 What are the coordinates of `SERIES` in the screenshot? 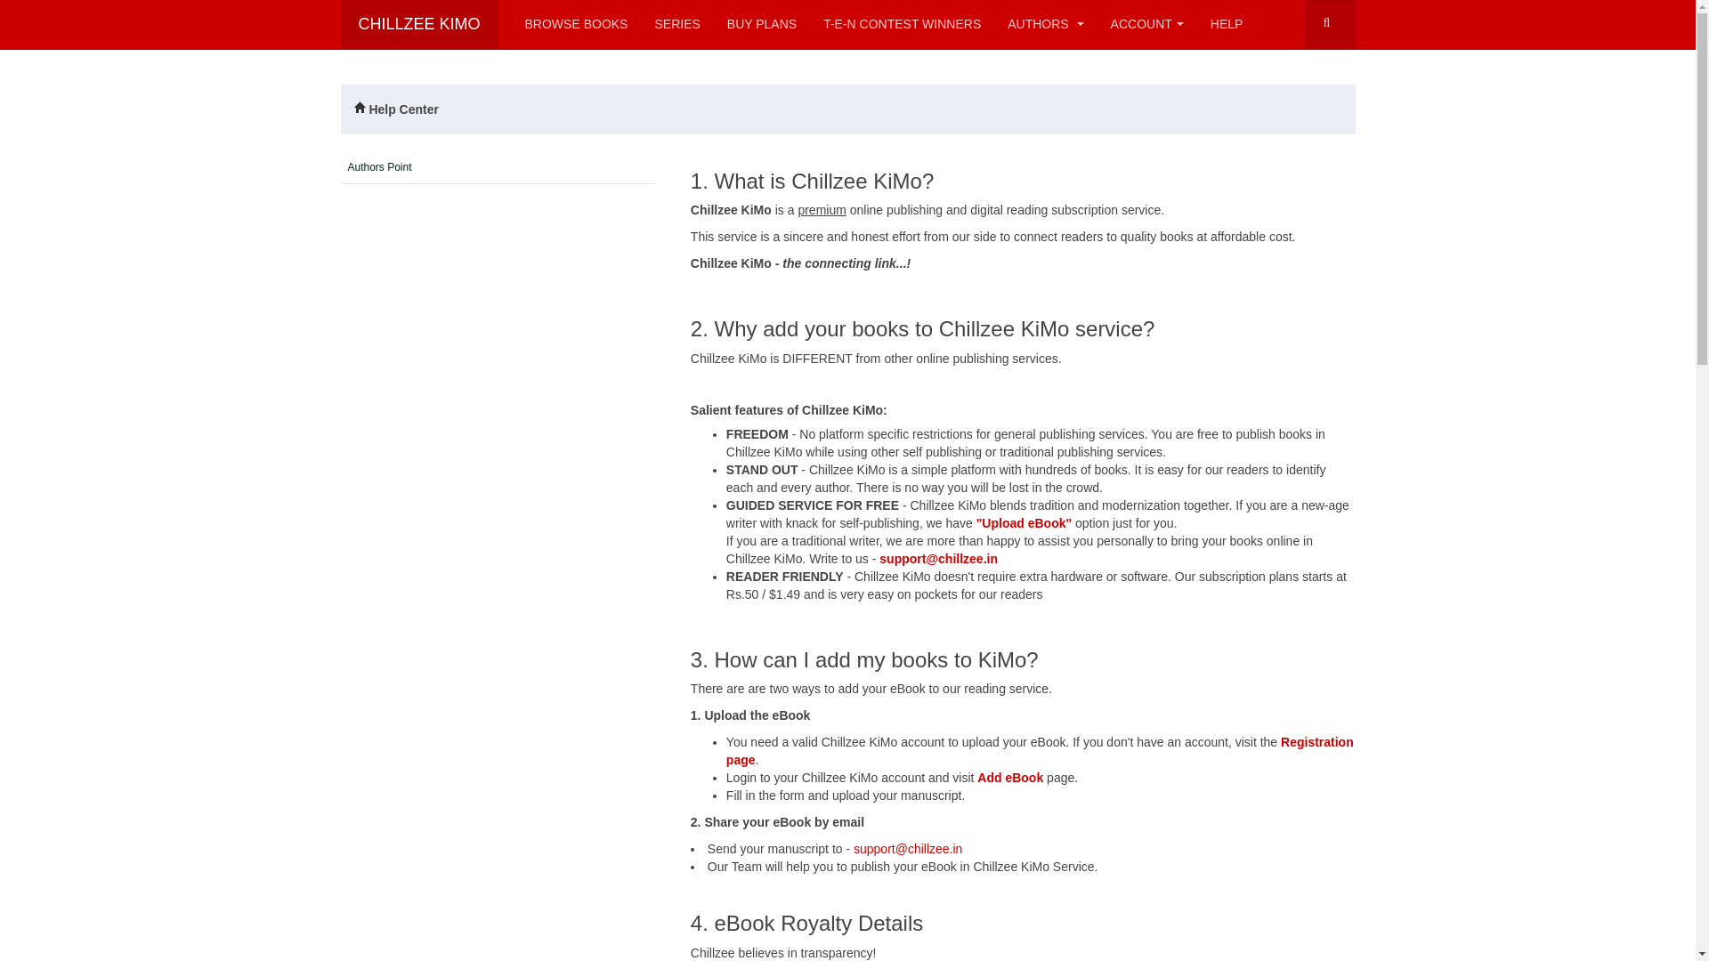 It's located at (676, 25).